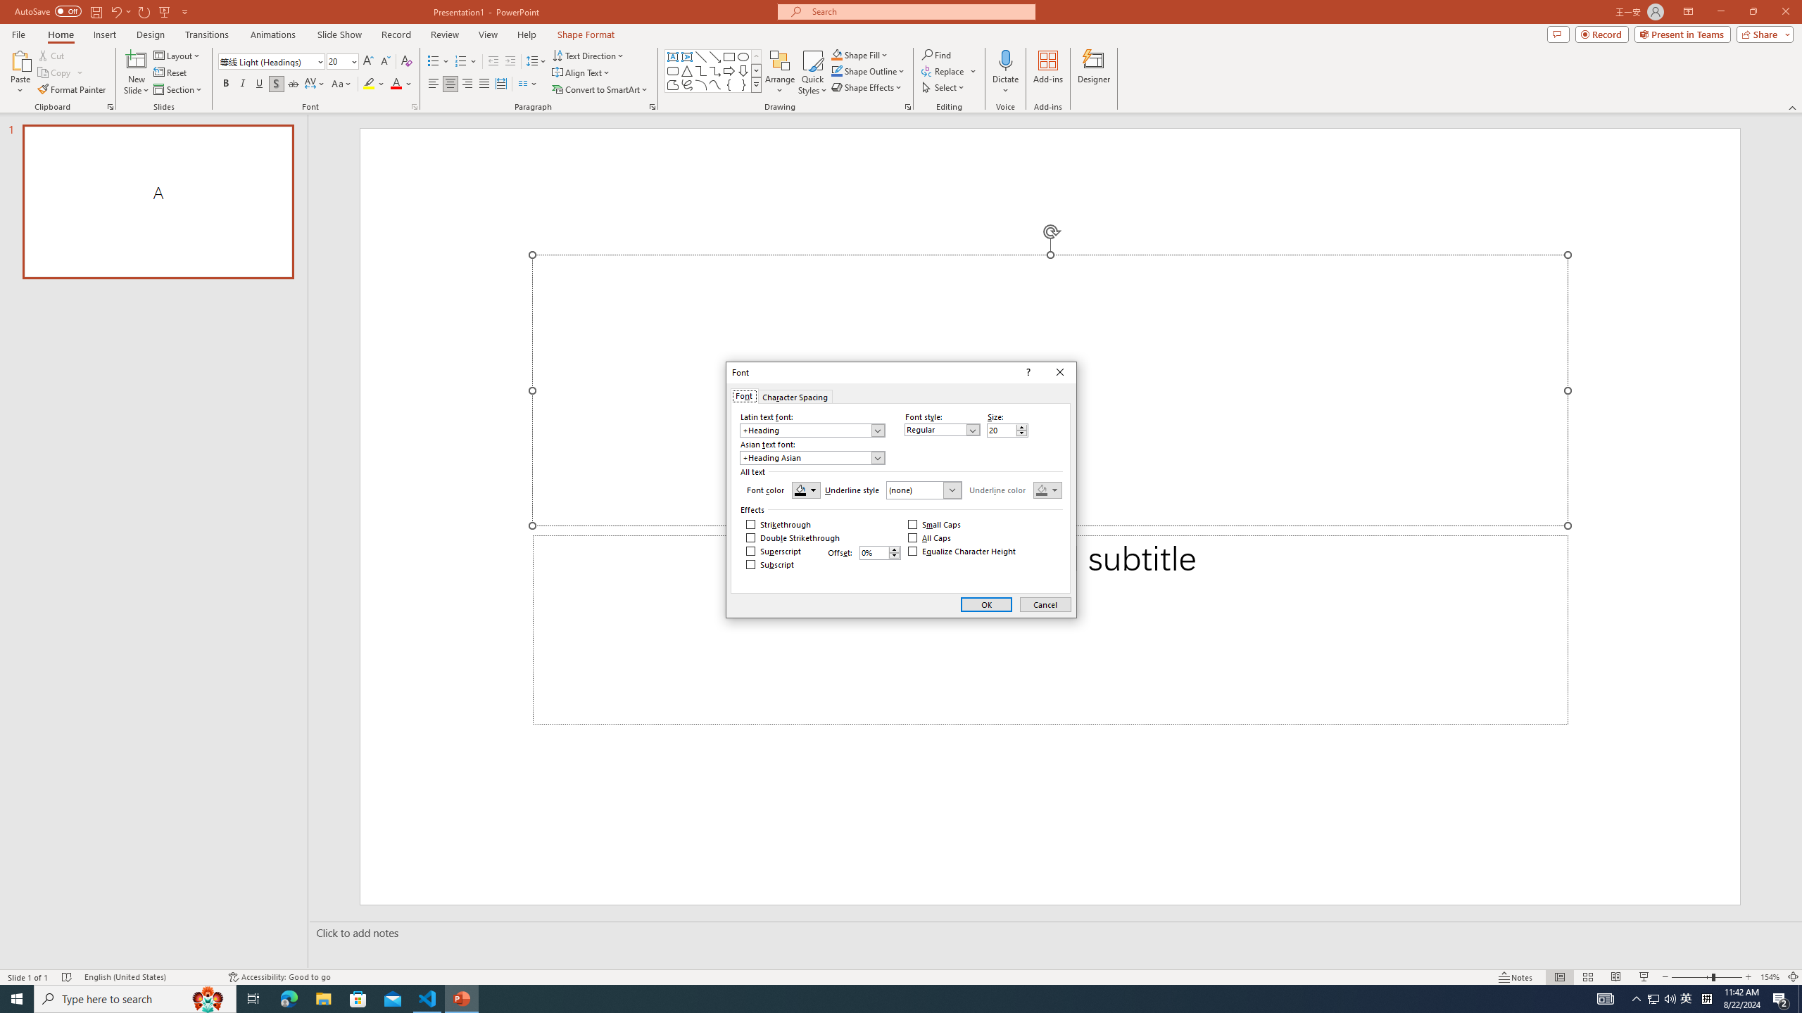  What do you see at coordinates (405, 62) in the screenshot?
I see `Clear Formatting` at bounding box center [405, 62].